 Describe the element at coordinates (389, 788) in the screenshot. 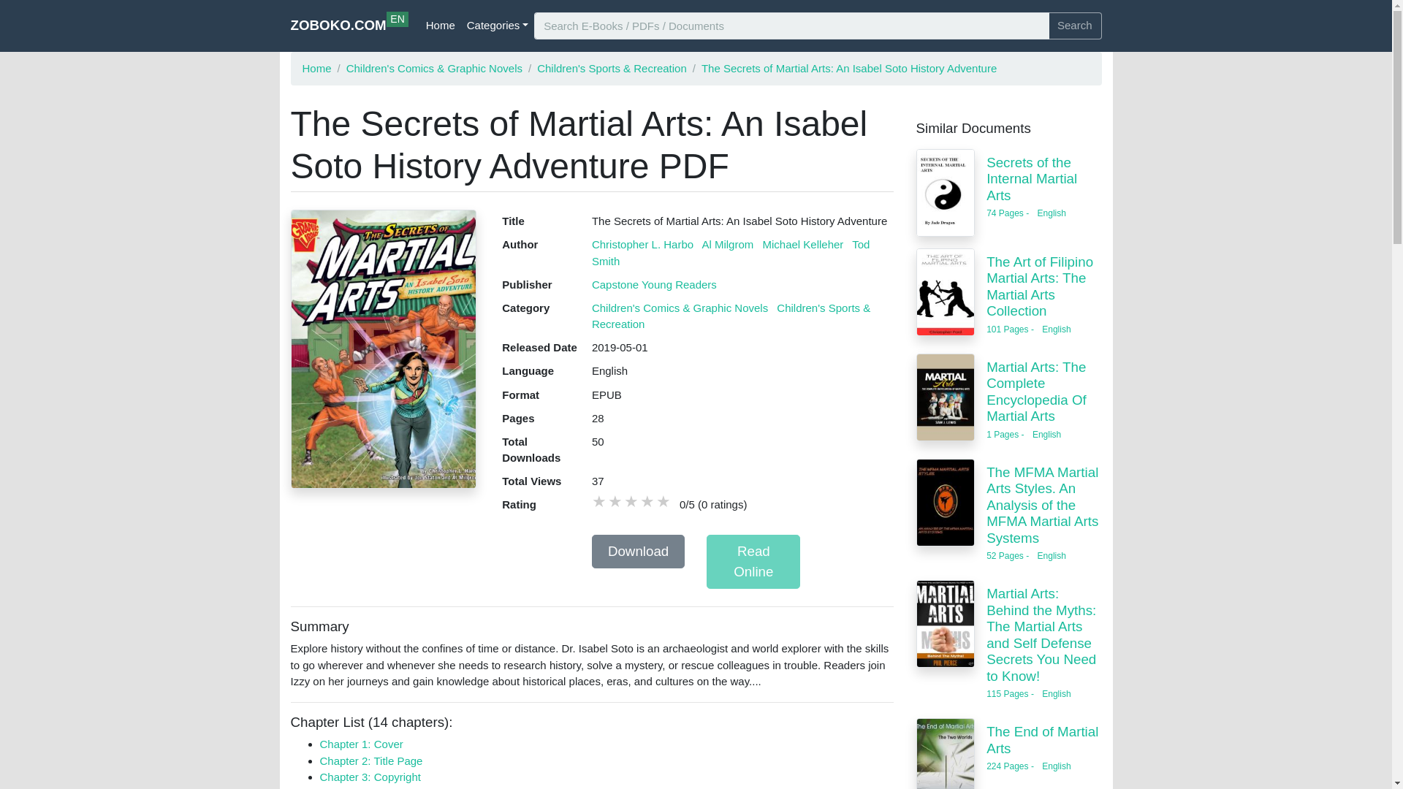

I see `Home` at that location.